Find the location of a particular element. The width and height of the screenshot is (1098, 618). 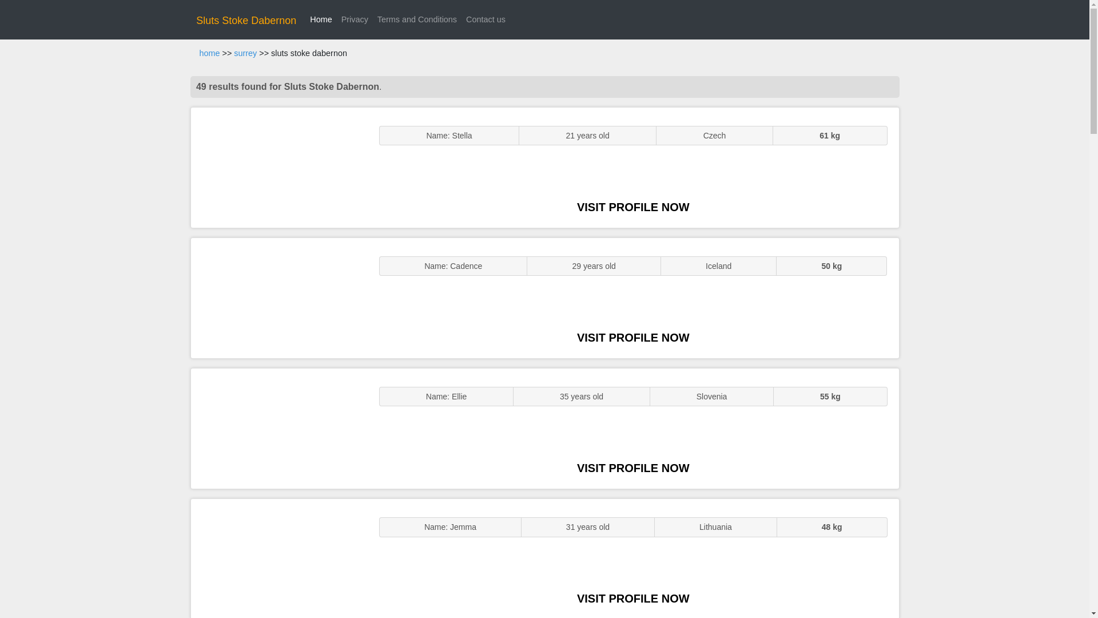

Sexy is located at coordinates (279, 428).